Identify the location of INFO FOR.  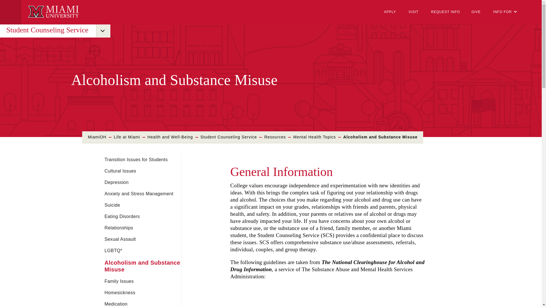
(505, 13).